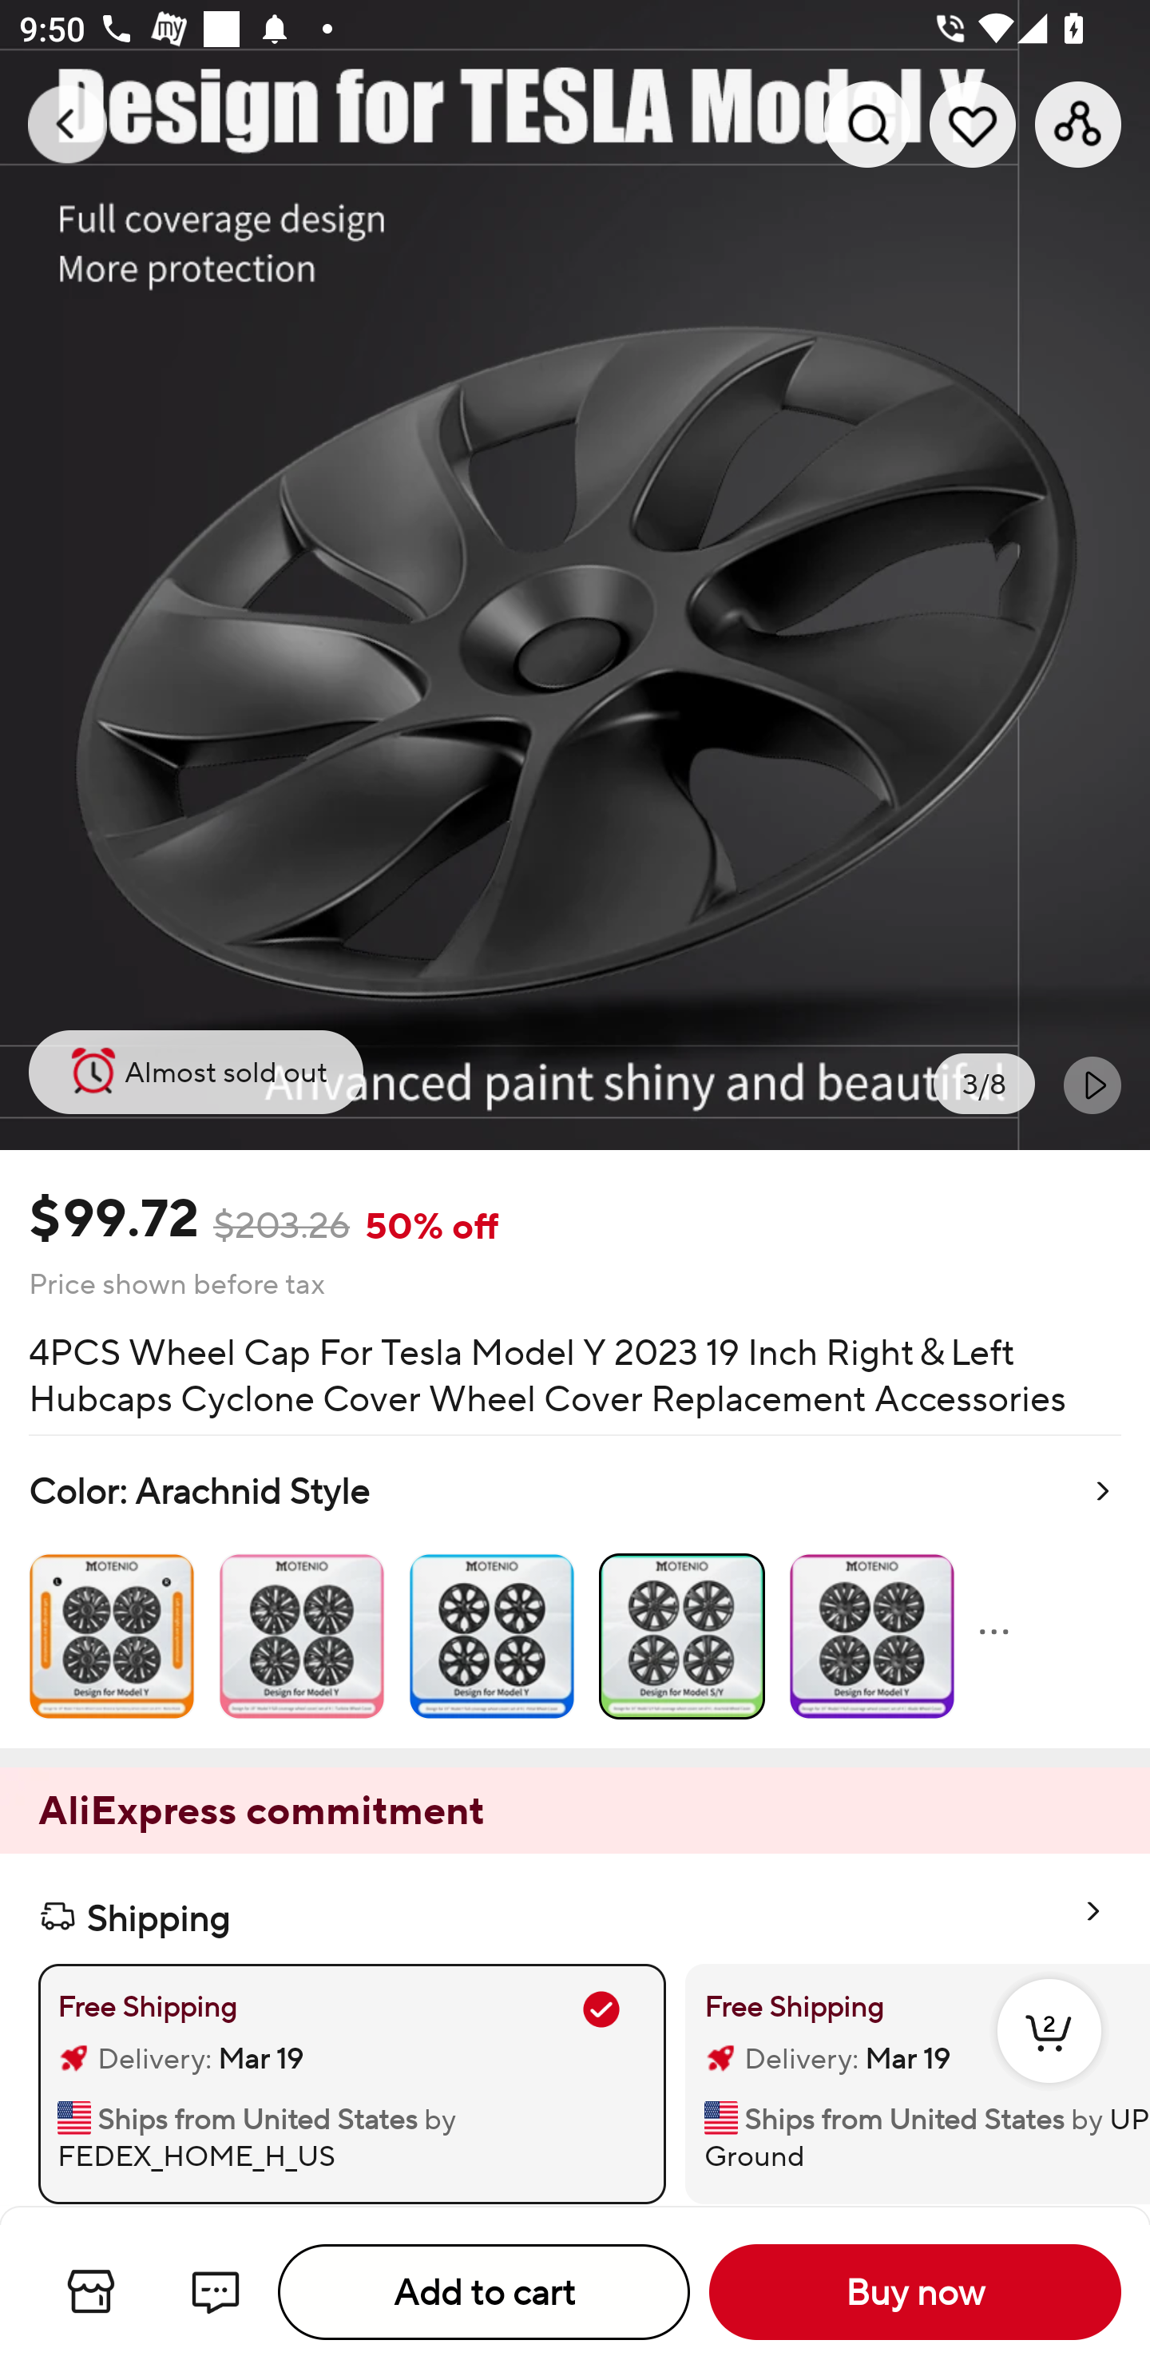  What do you see at coordinates (484, 2292) in the screenshot?
I see `Add to cart` at bounding box center [484, 2292].